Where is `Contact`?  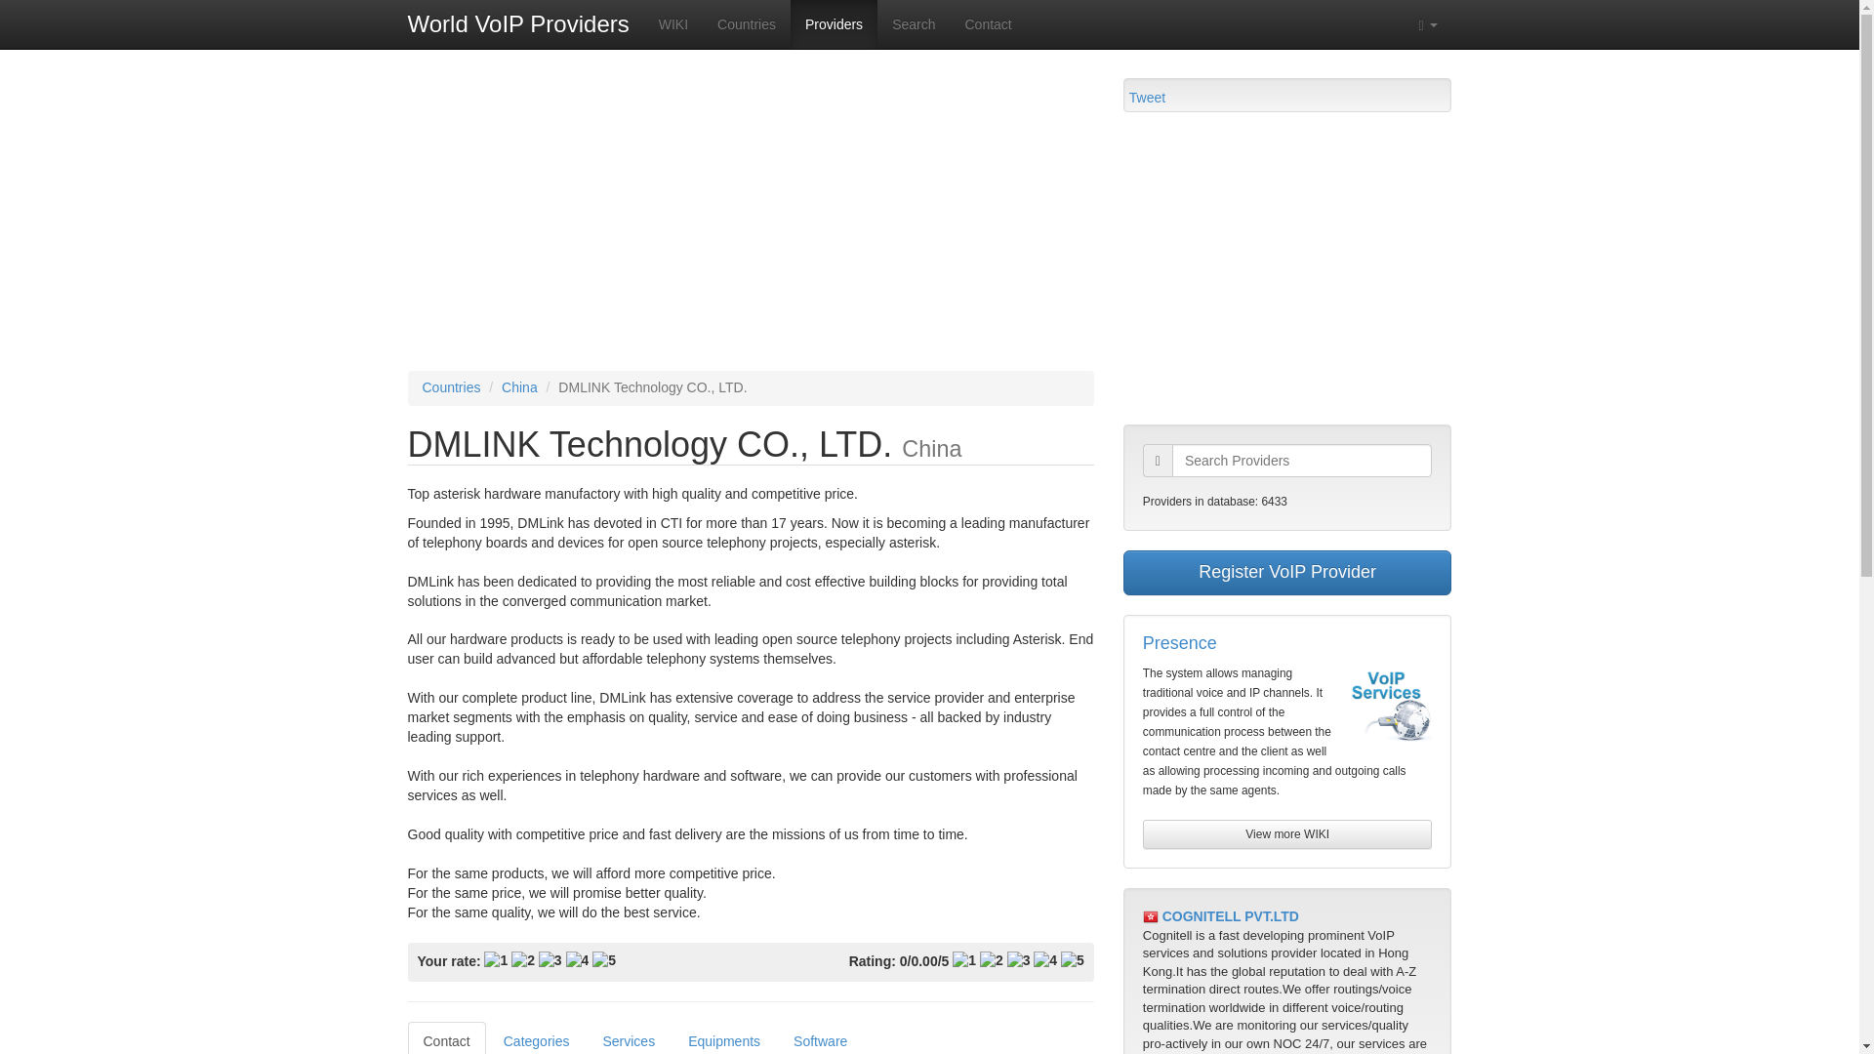 Contact is located at coordinates (988, 23).